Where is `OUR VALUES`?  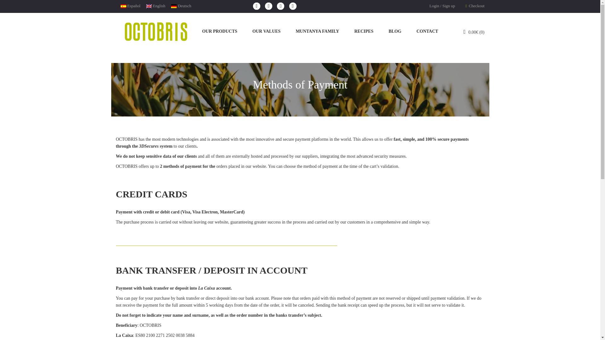 OUR VALUES is located at coordinates (266, 31).